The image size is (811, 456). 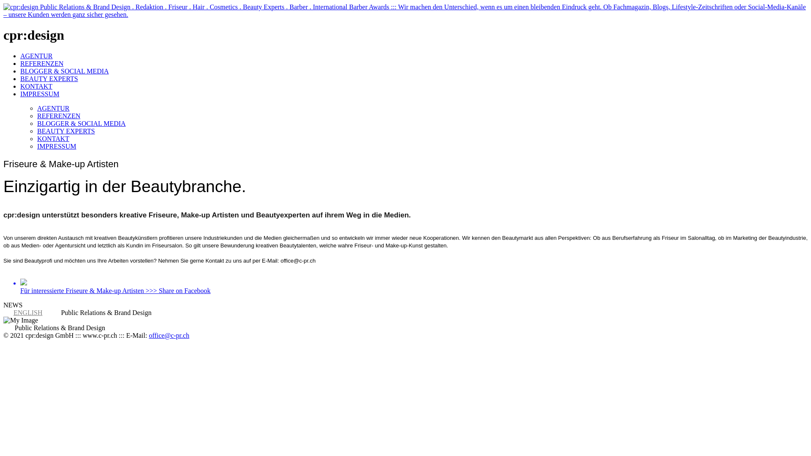 I want to click on BEAUTY EXPERTS, so click(x=49, y=79).